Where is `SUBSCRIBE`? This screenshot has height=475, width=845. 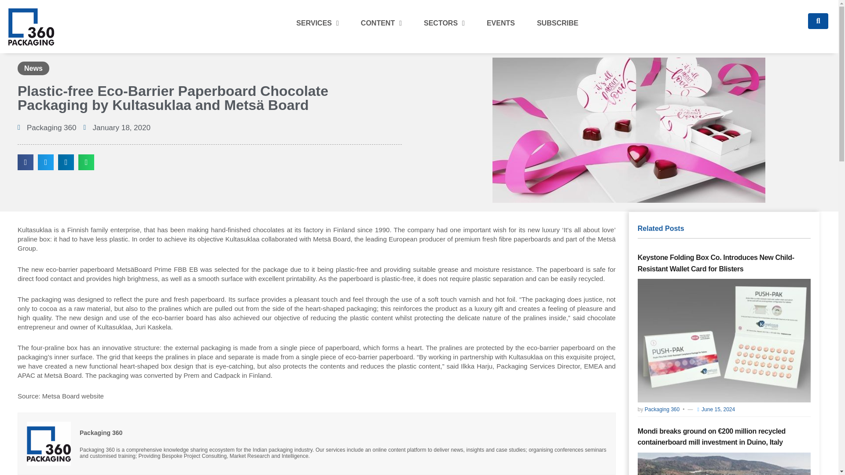
SUBSCRIBE is located at coordinates (558, 23).